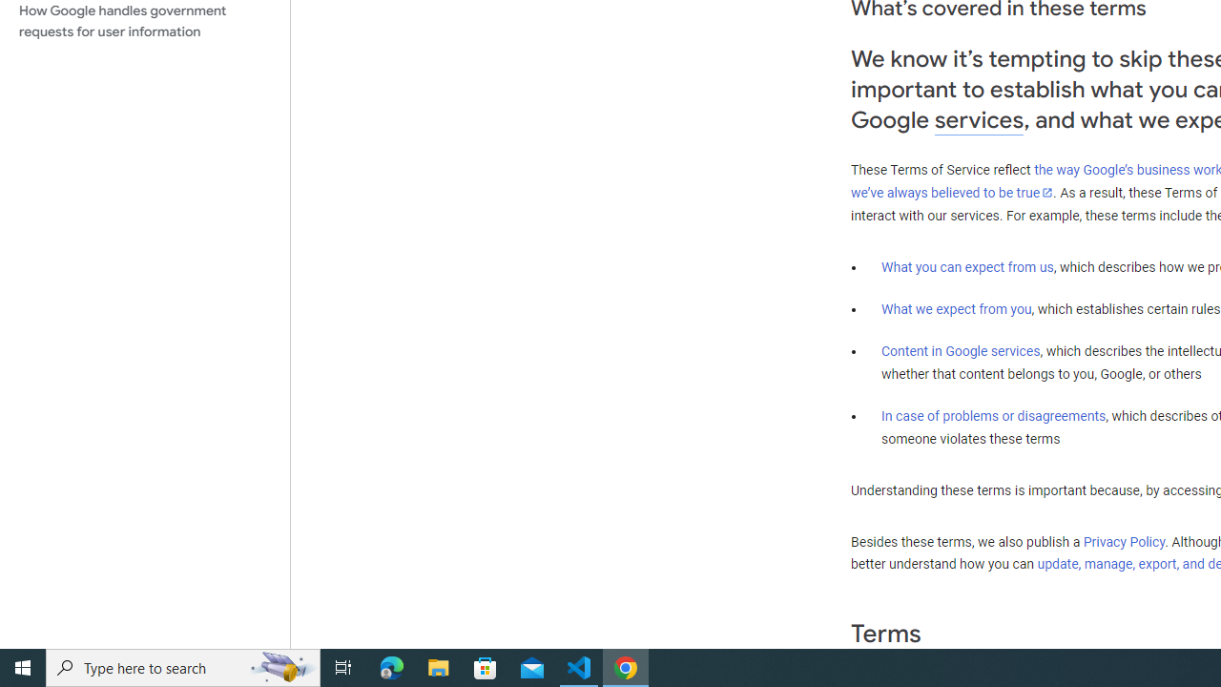  I want to click on What we expect from you, so click(956, 309).